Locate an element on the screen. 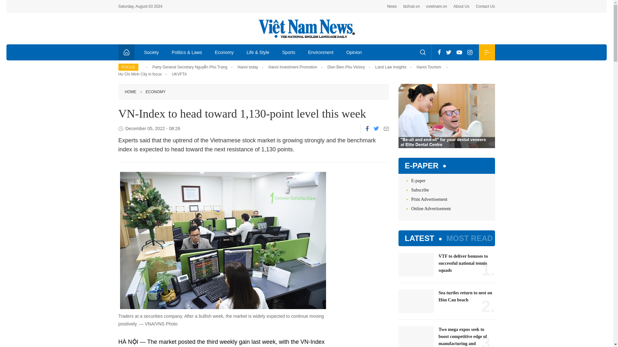 The height and width of the screenshot is (347, 618). ovietnam.vn is located at coordinates (436, 6).